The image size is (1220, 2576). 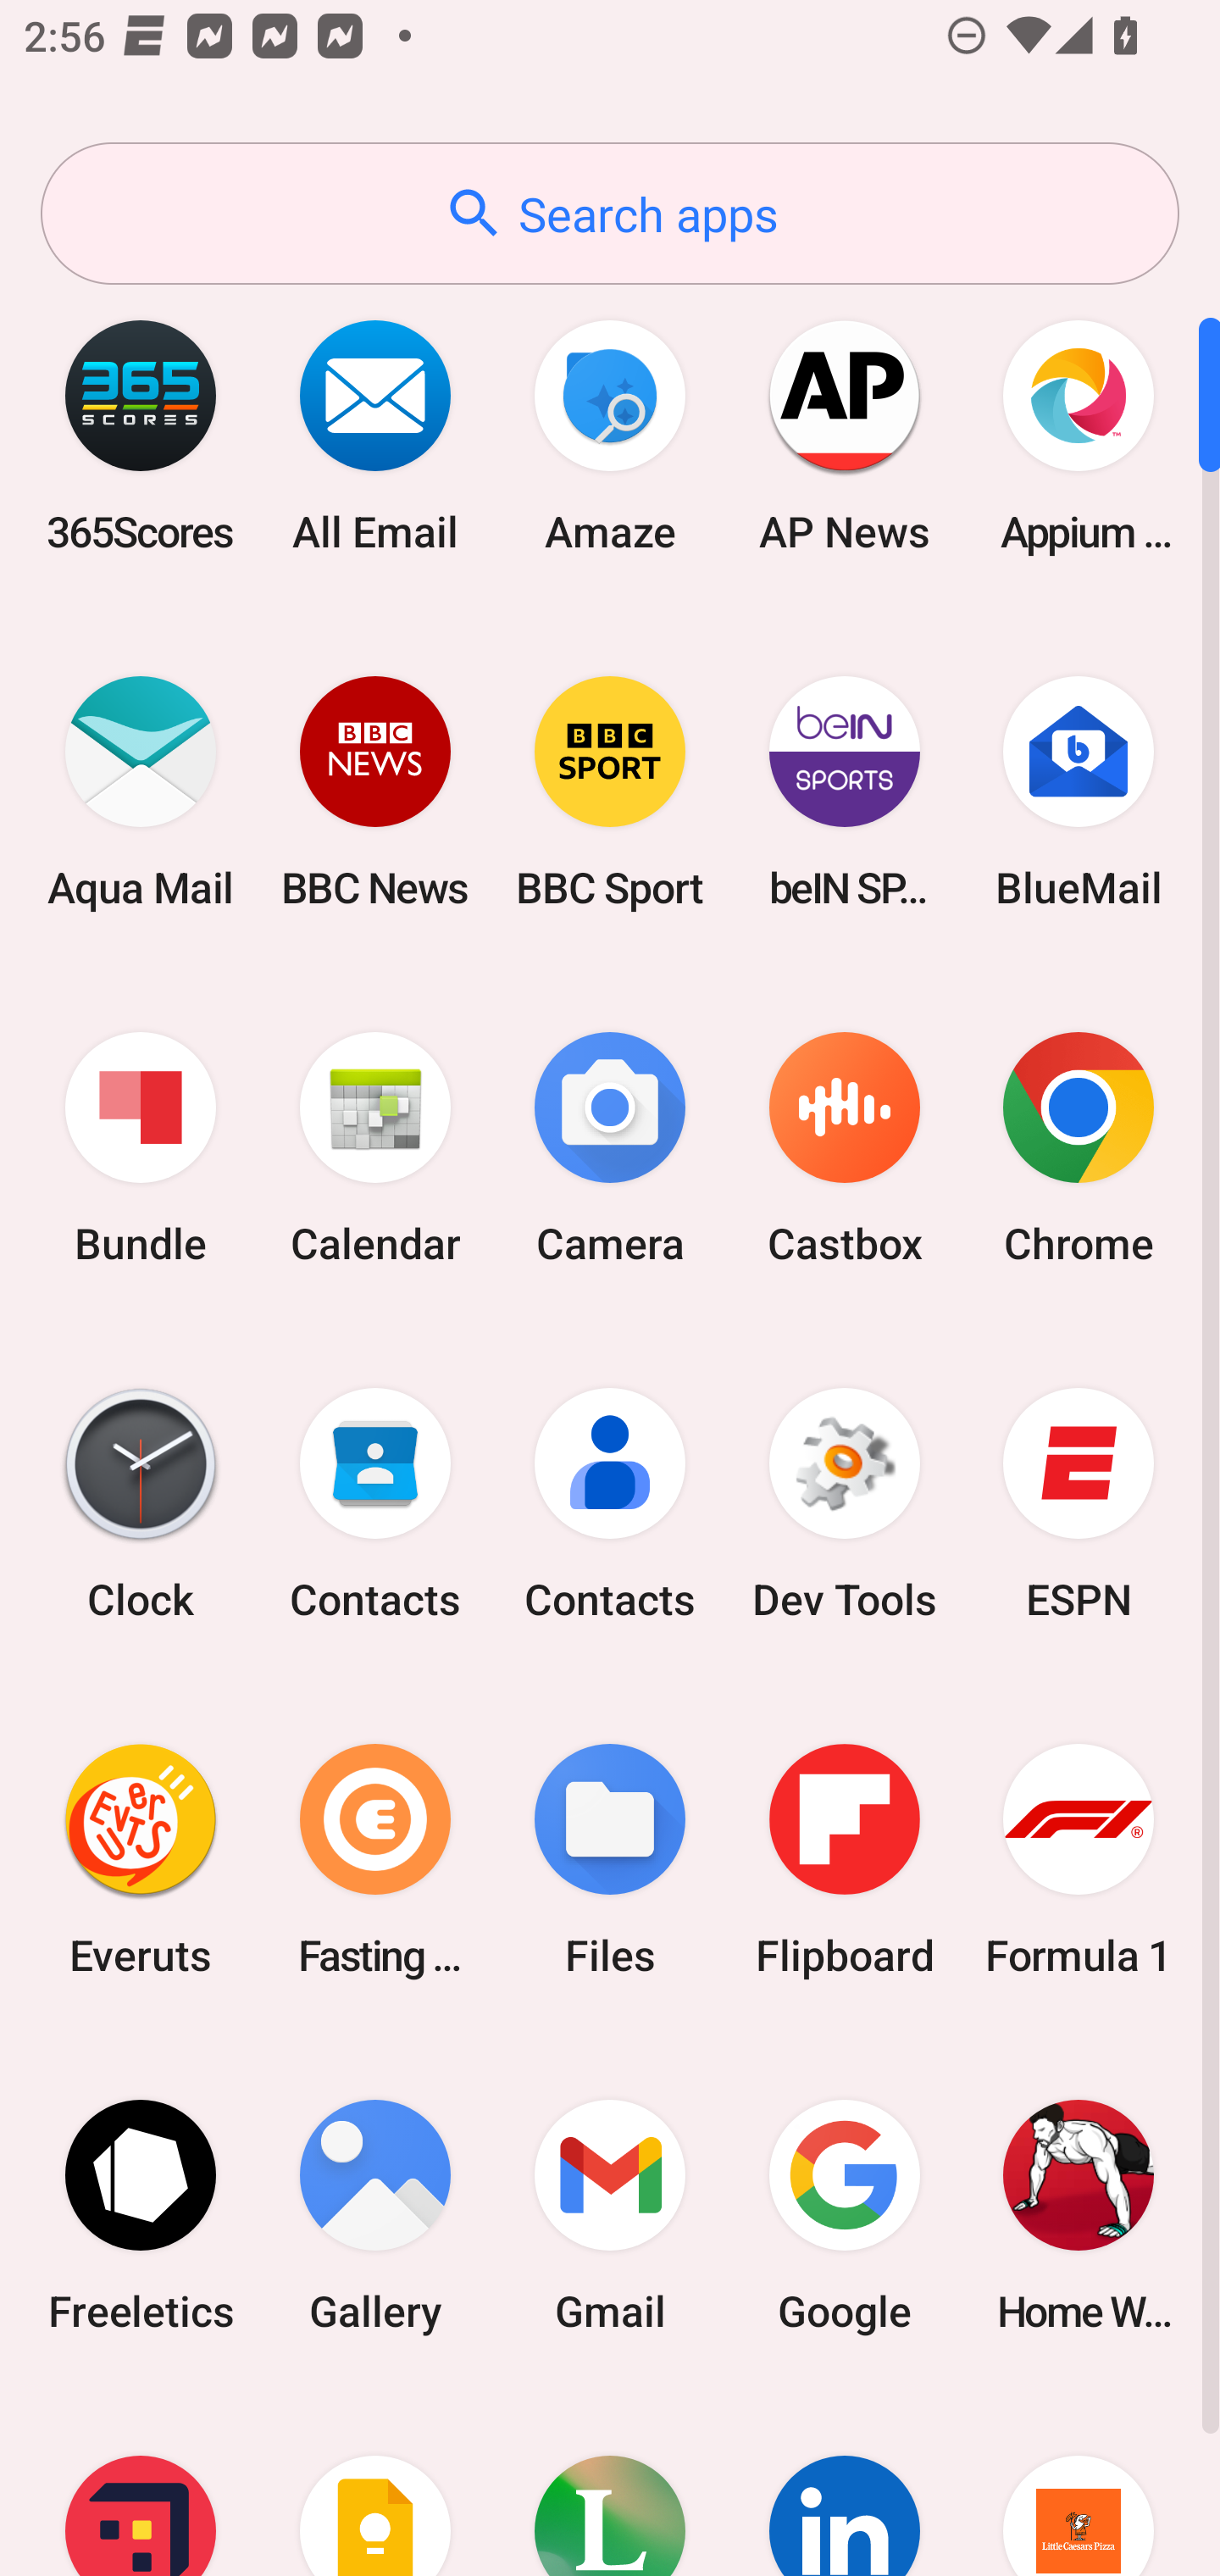 What do you see at coordinates (610, 436) in the screenshot?
I see `Amaze` at bounding box center [610, 436].